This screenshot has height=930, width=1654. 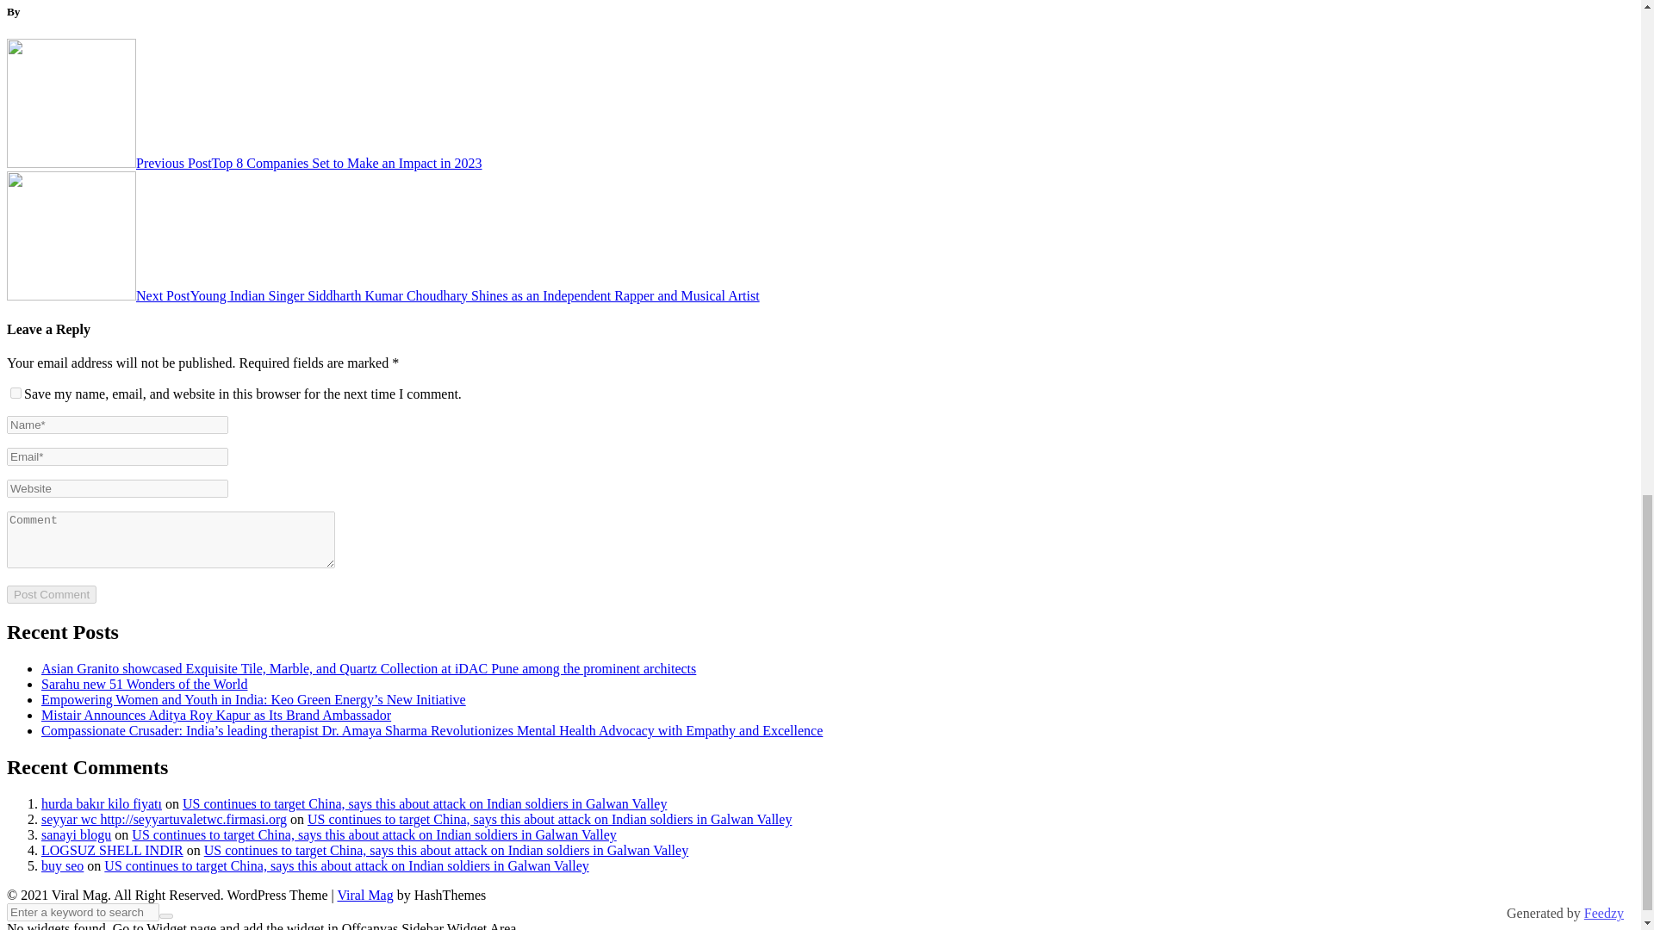 What do you see at coordinates (51, 594) in the screenshot?
I see `Post Comment` at bounding box center [51, 594].